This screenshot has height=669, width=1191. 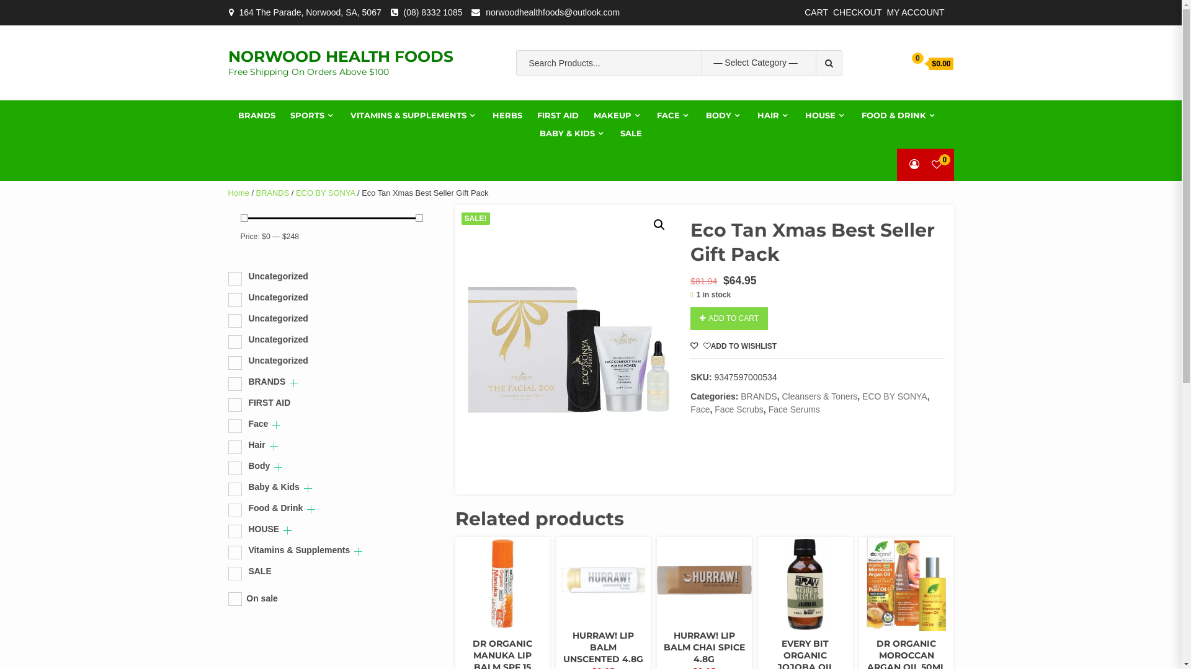 What do you see at coordinates (816, 12) in the screenshot?
I see `CART` at bounding box center [816, 12].